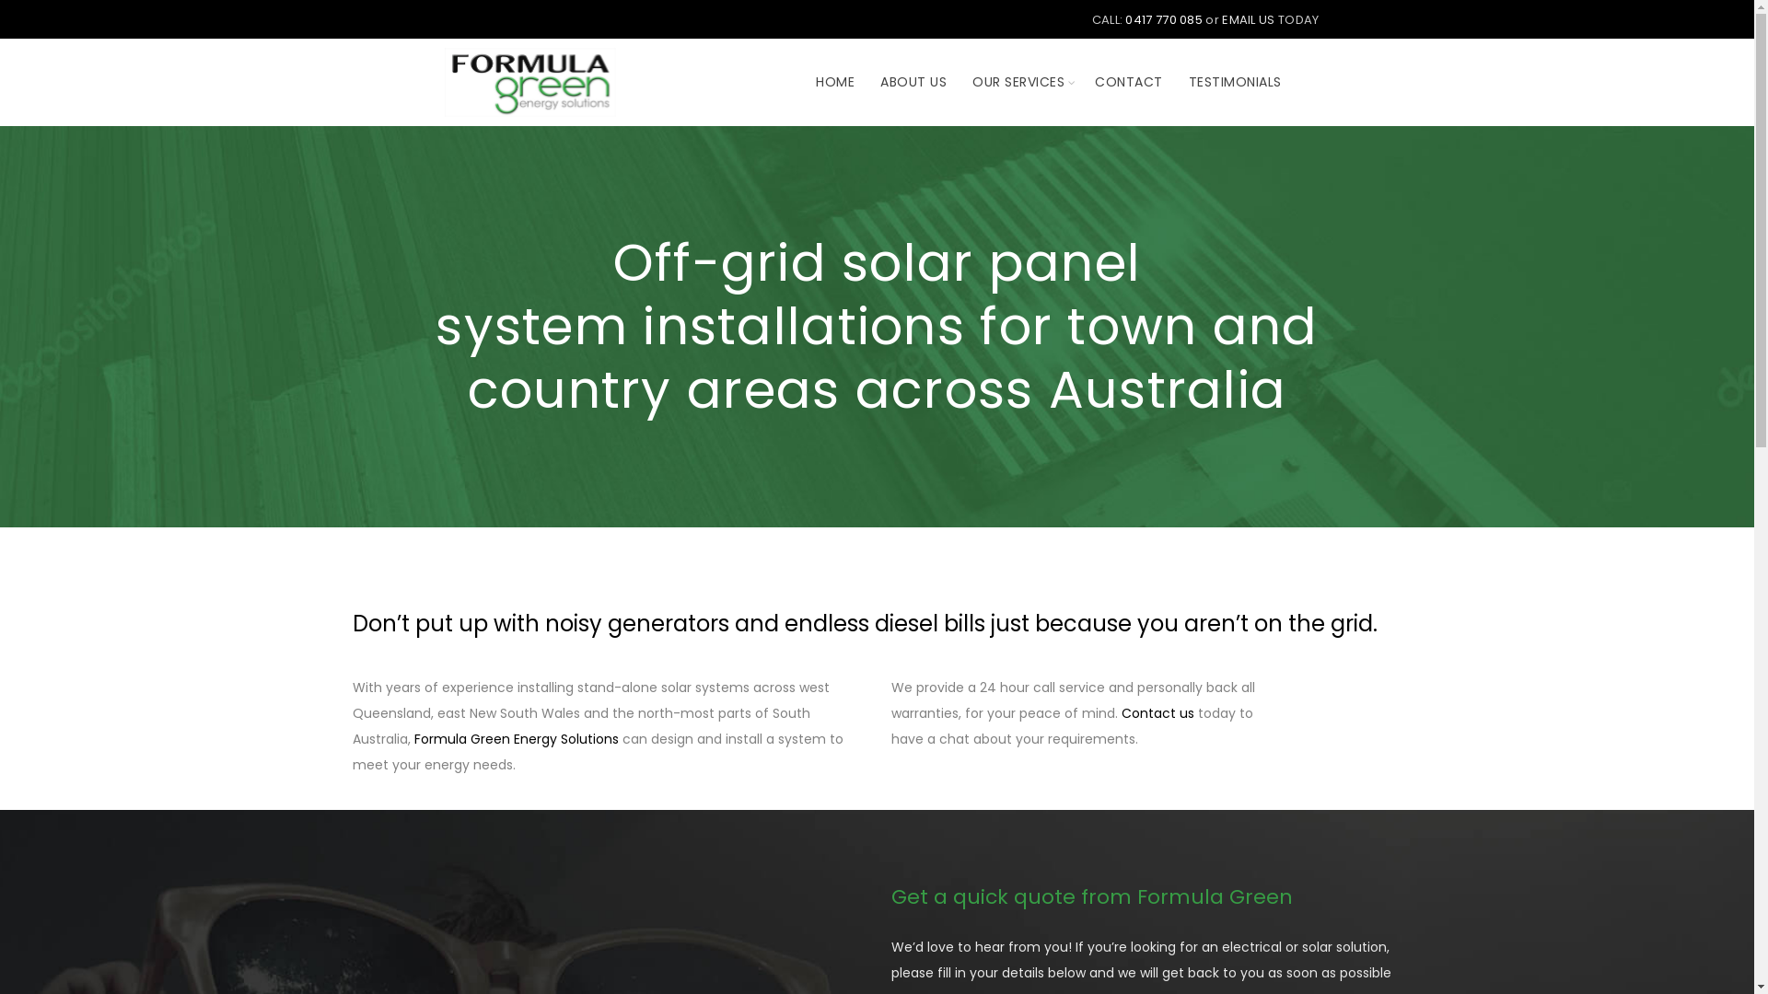 The image size is (1768, 994). What do you see at coordinates (835, 83) in the screenshot?
I see `HOME` at bounding box center [835, 83].